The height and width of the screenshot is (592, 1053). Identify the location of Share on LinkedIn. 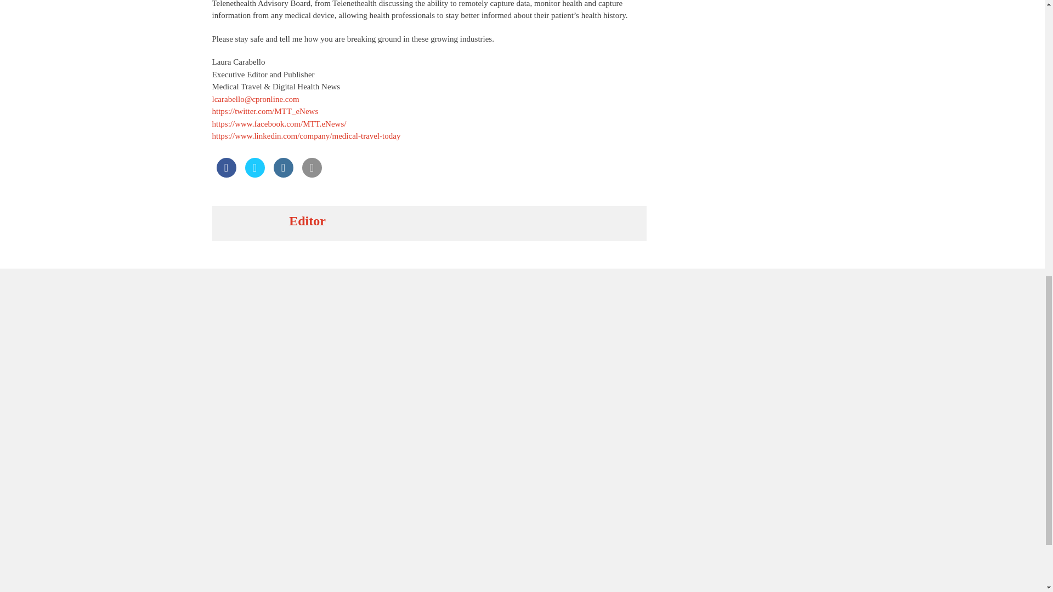
(282, 174).